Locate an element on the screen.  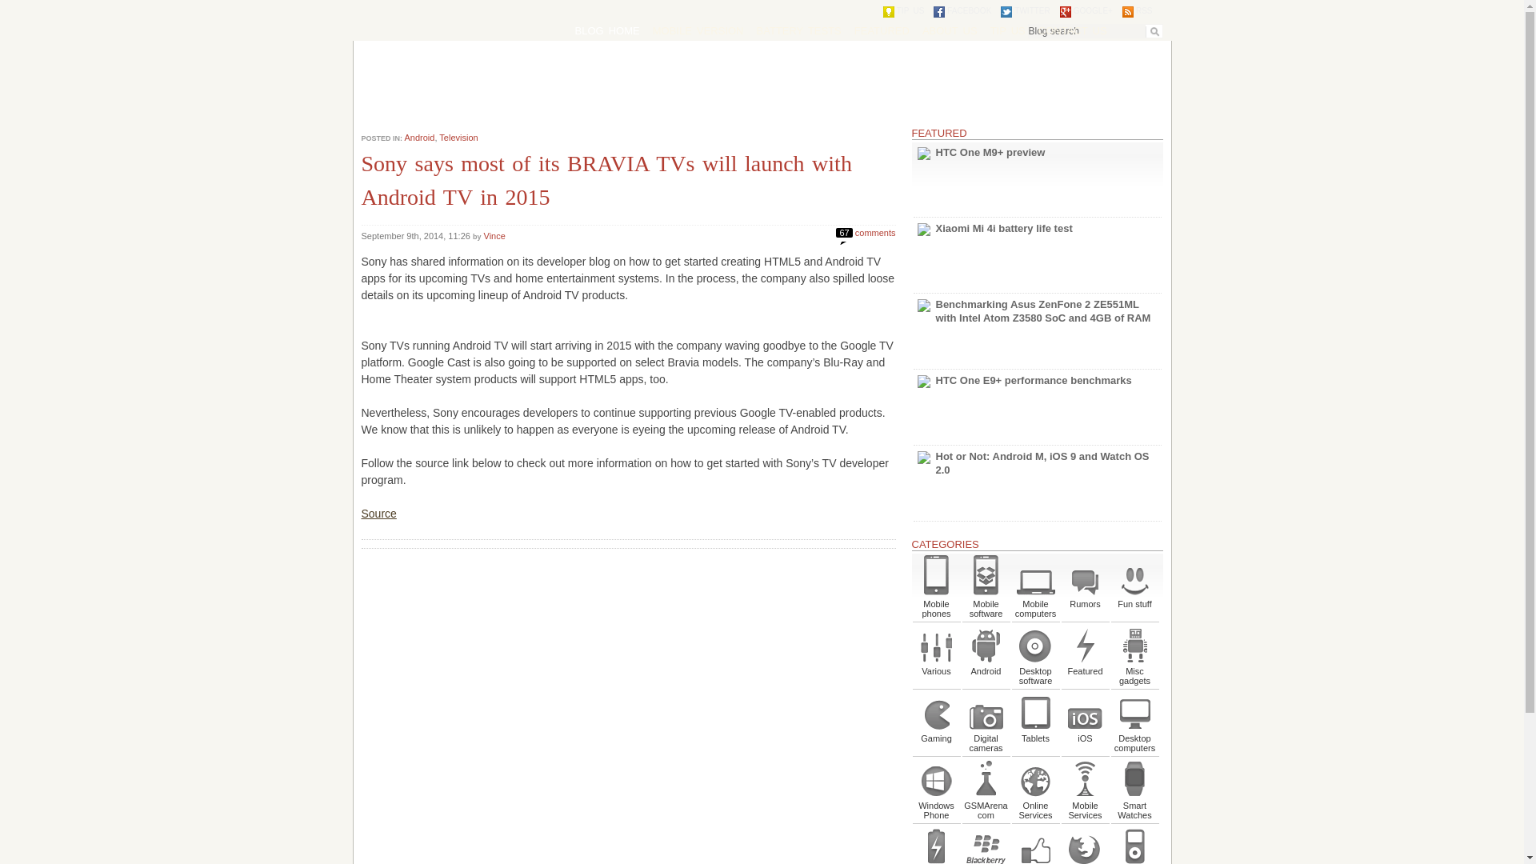
Android is located at coordinates (419, 138).